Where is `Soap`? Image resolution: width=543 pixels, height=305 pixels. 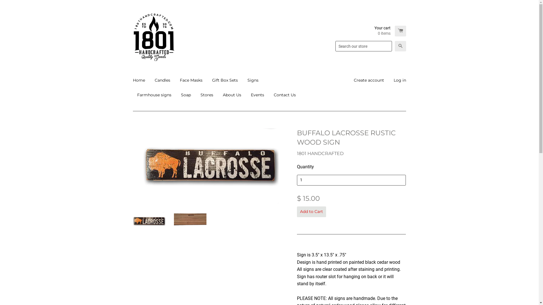 Soap is located at coordinates (186, 95).